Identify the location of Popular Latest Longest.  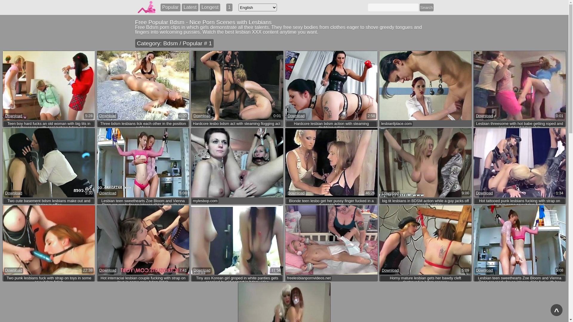
(190, 7).